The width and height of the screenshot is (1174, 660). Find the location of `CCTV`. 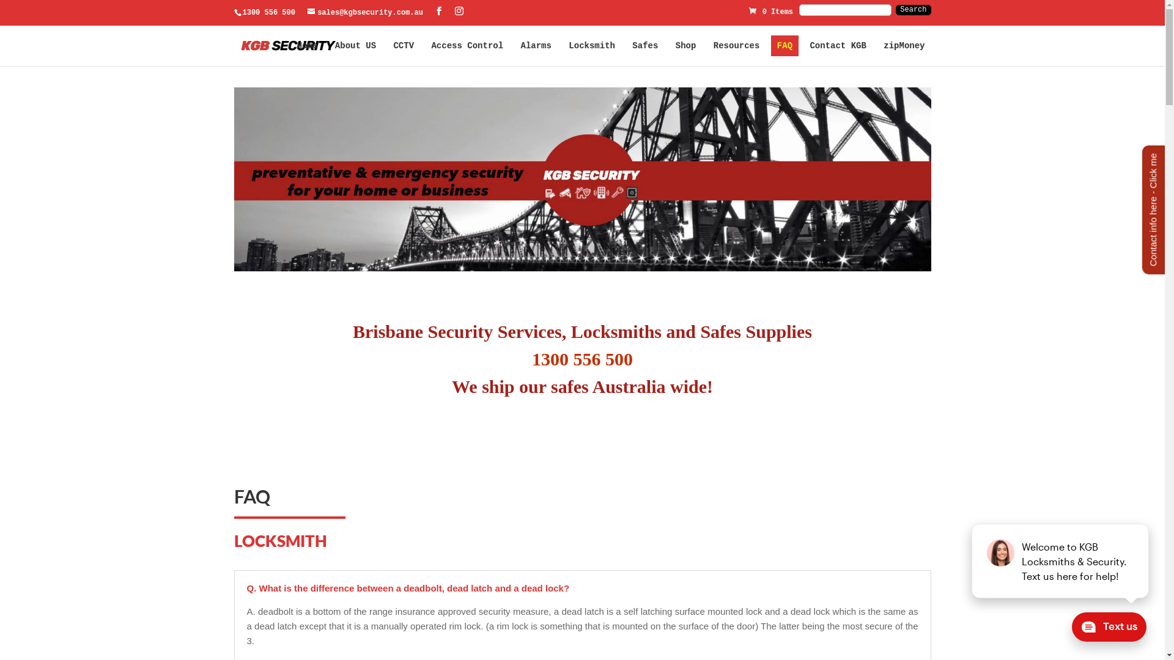

CCTV is located at coordinates (404, 46).